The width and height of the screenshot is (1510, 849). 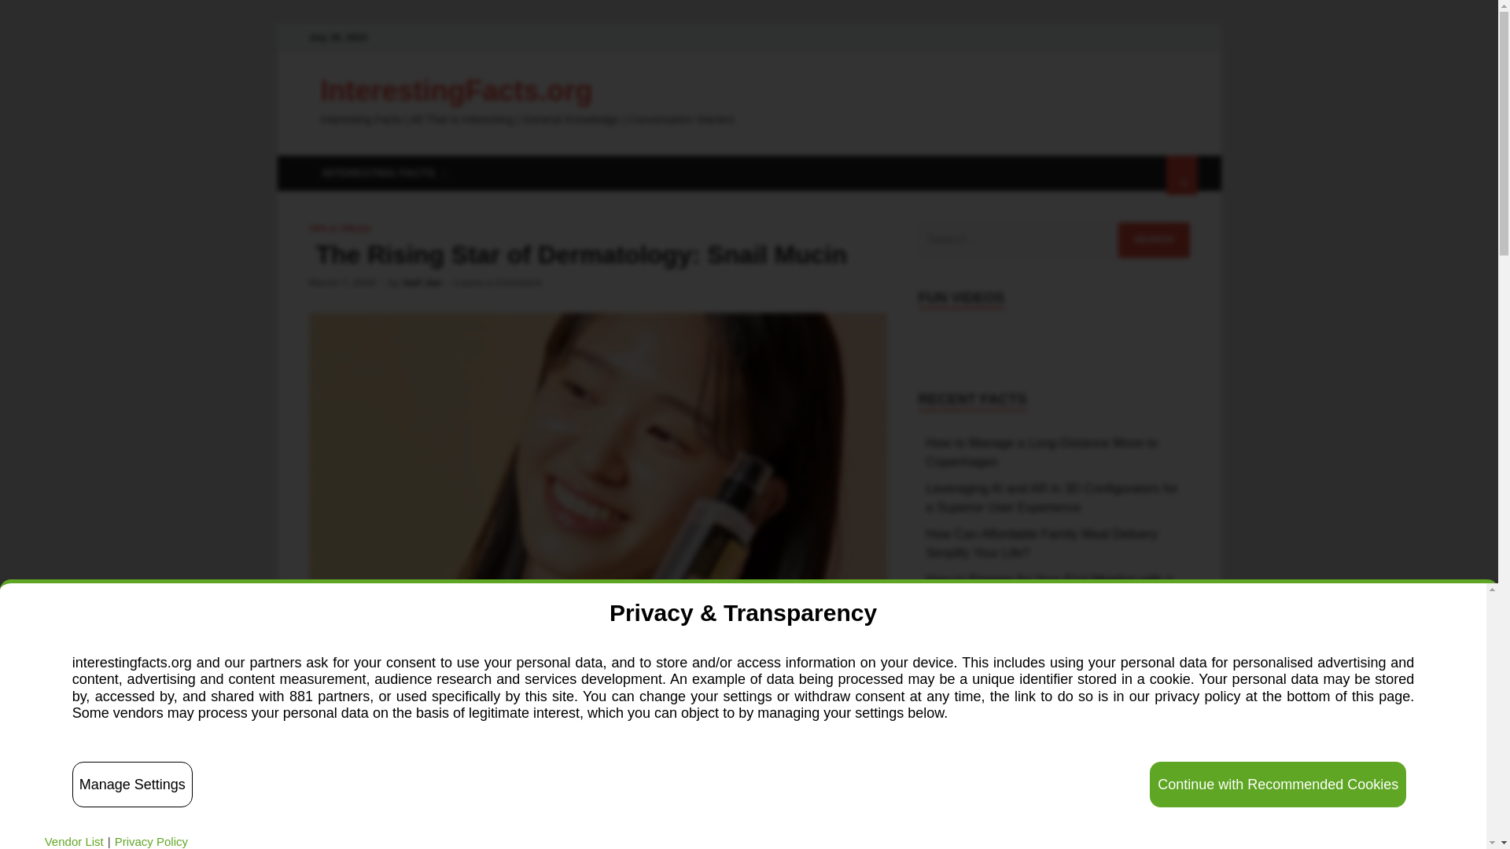 What do you see at coordinates (1042, 453) in the screenshot?
I see `How to Manage a Long-Distance Move to Copenhagen` at bounding box center [1042, 453].